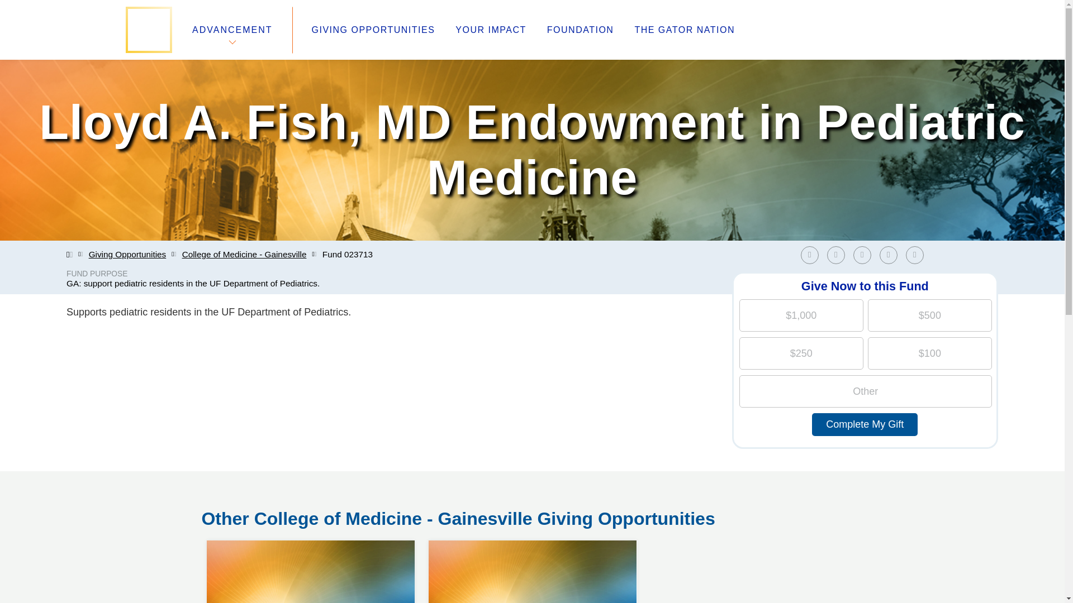  I want to click on THE GATOR NATION, so click(684, 30).